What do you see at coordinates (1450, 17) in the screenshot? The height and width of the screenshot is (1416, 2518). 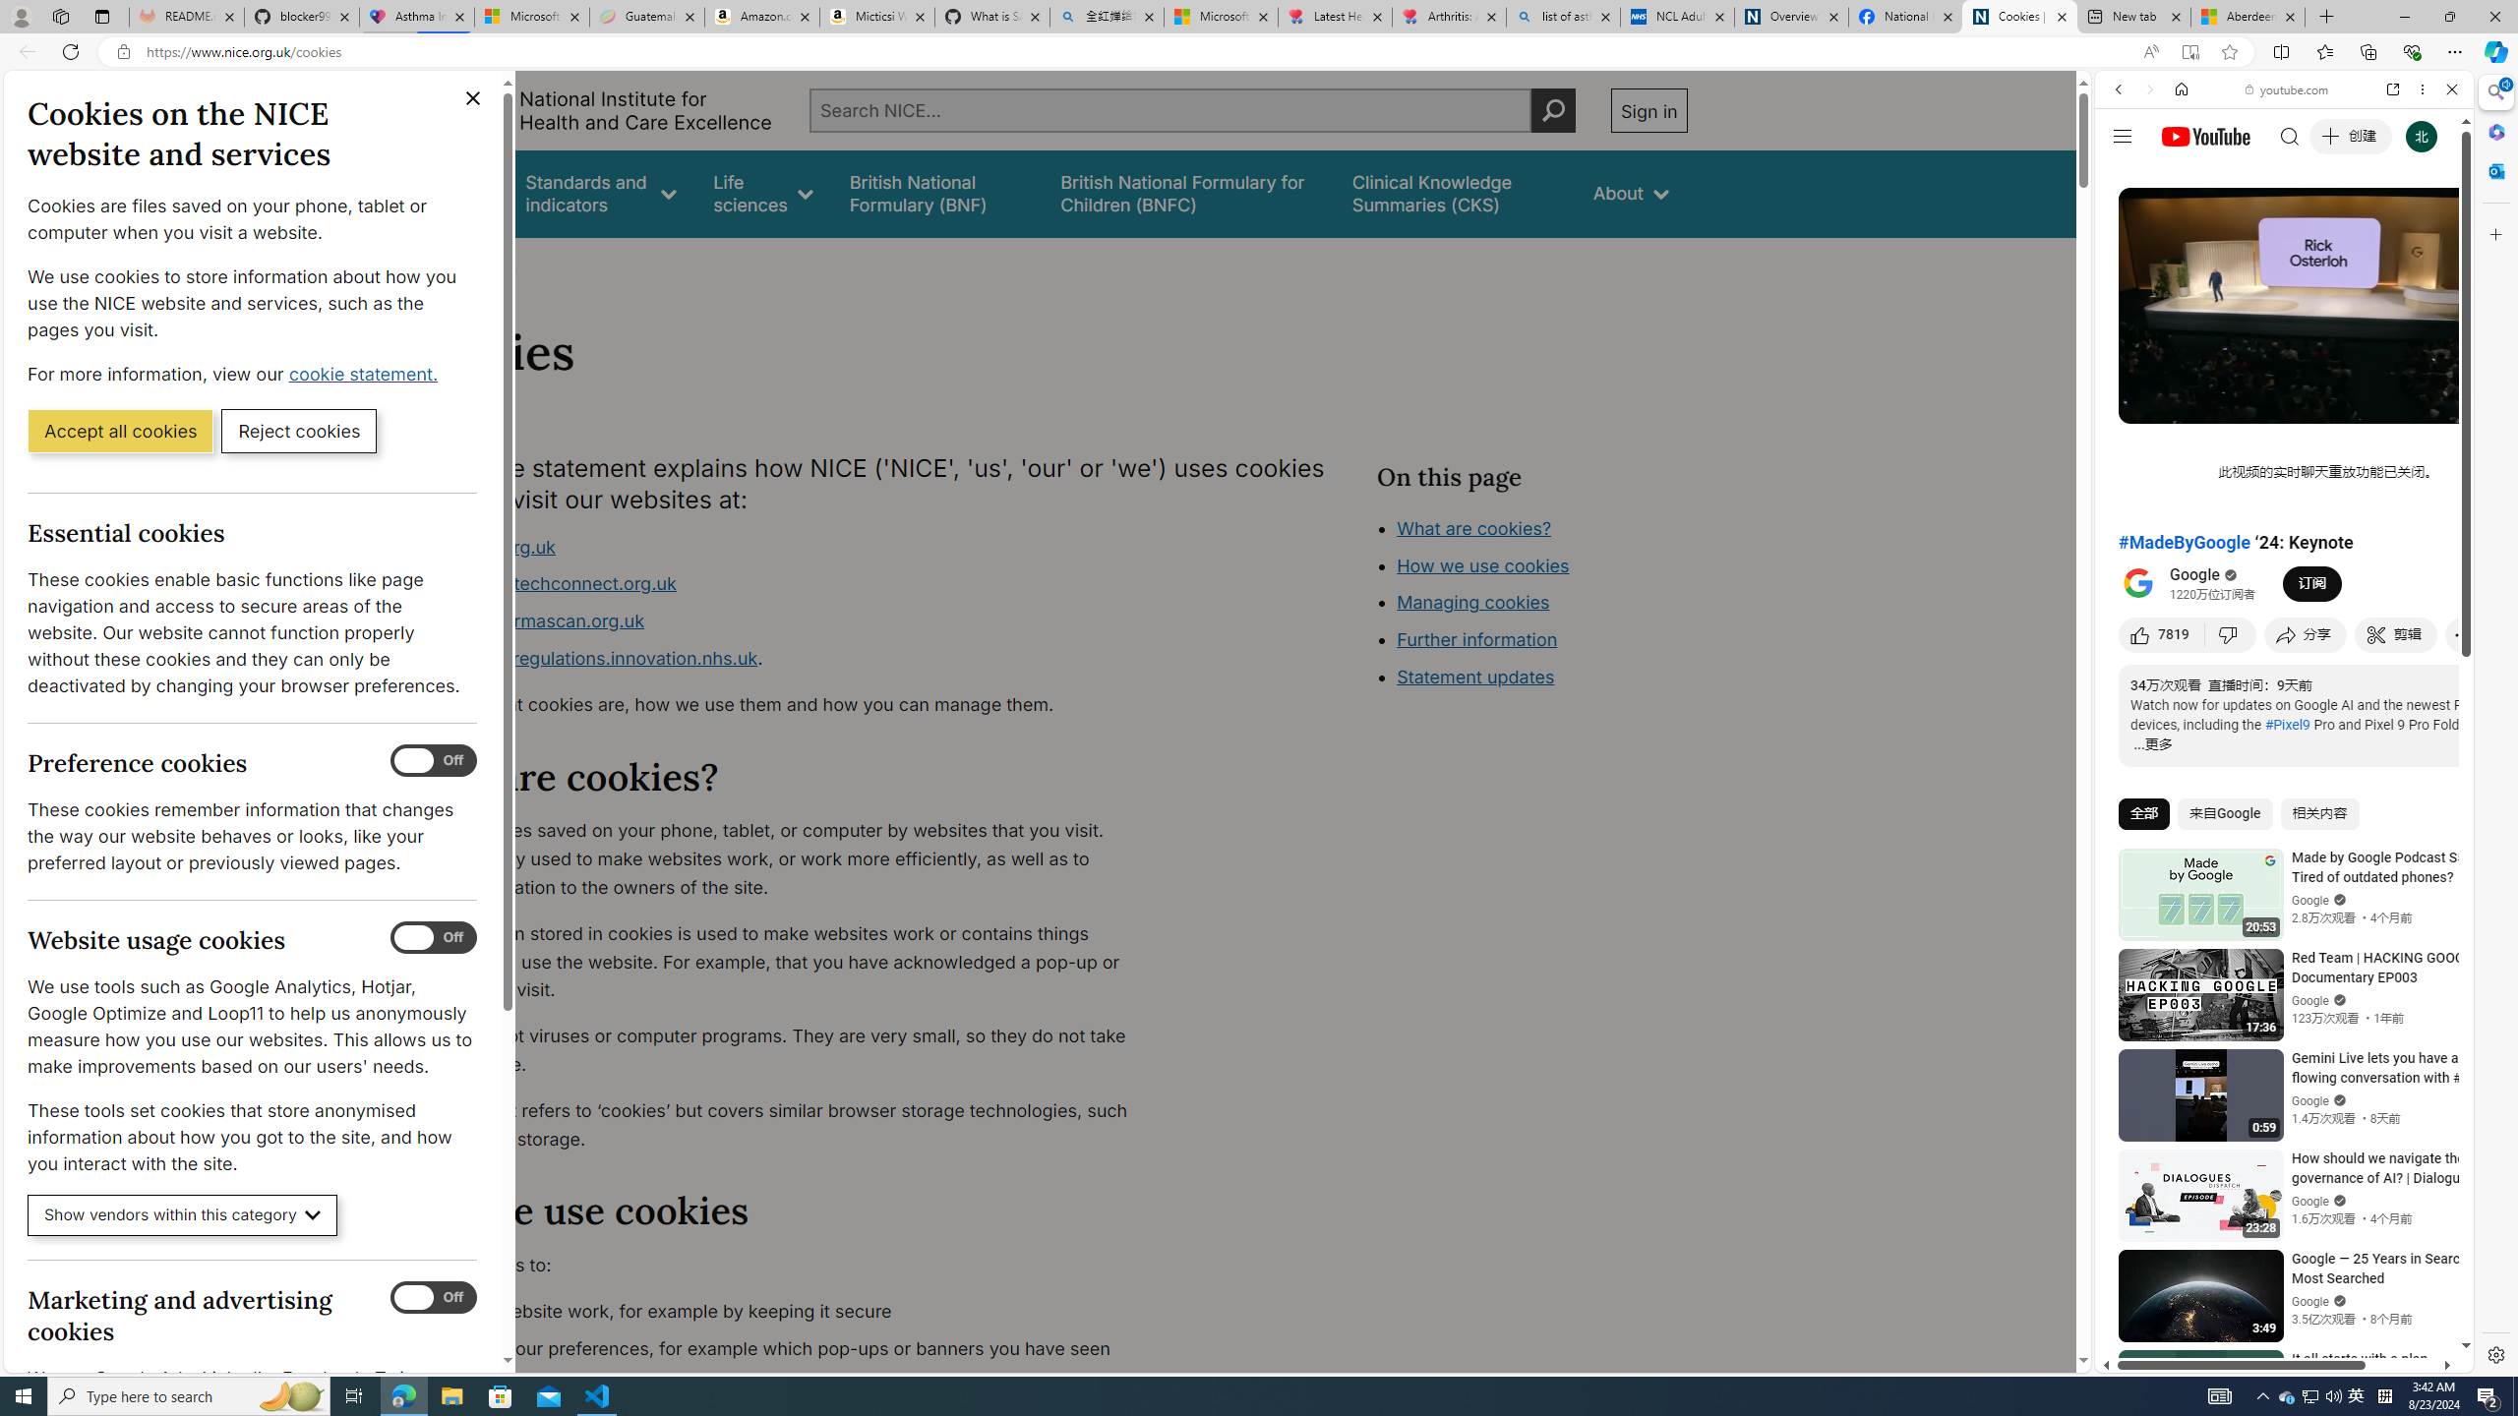 I see `Arthritis: Ask Health Professionals` at bounding box center [1450, 17].